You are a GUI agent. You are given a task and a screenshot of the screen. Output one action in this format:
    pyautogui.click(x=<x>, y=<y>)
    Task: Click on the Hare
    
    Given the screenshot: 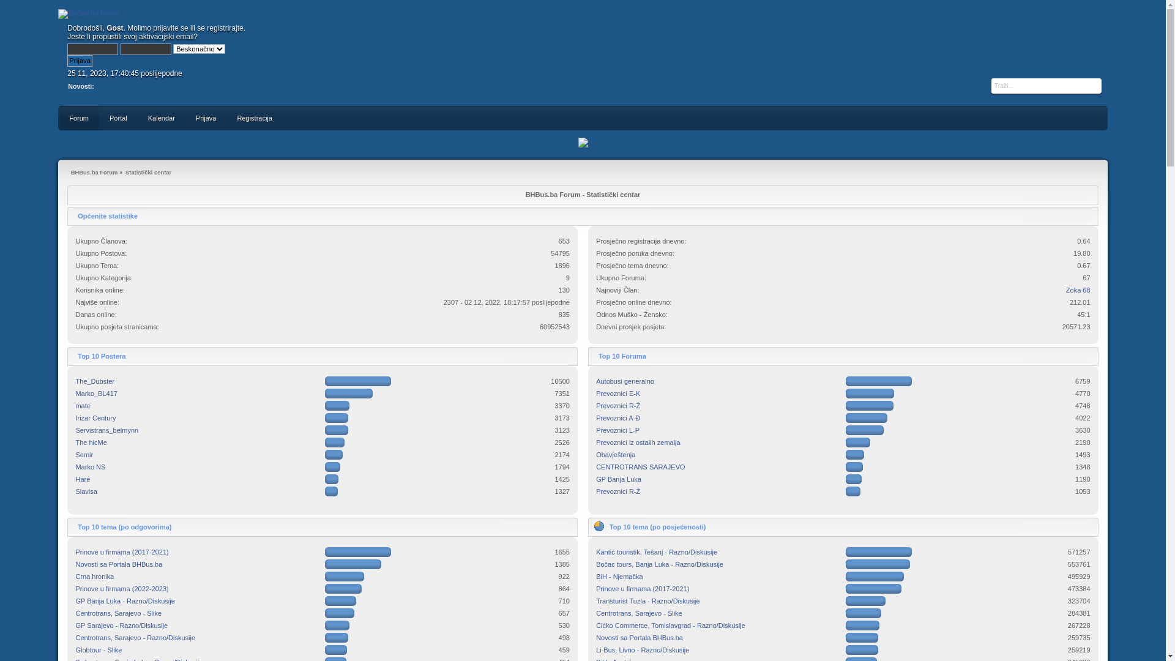 What is the action you would take?
    pyautogui.click(x=82, y=479)
    